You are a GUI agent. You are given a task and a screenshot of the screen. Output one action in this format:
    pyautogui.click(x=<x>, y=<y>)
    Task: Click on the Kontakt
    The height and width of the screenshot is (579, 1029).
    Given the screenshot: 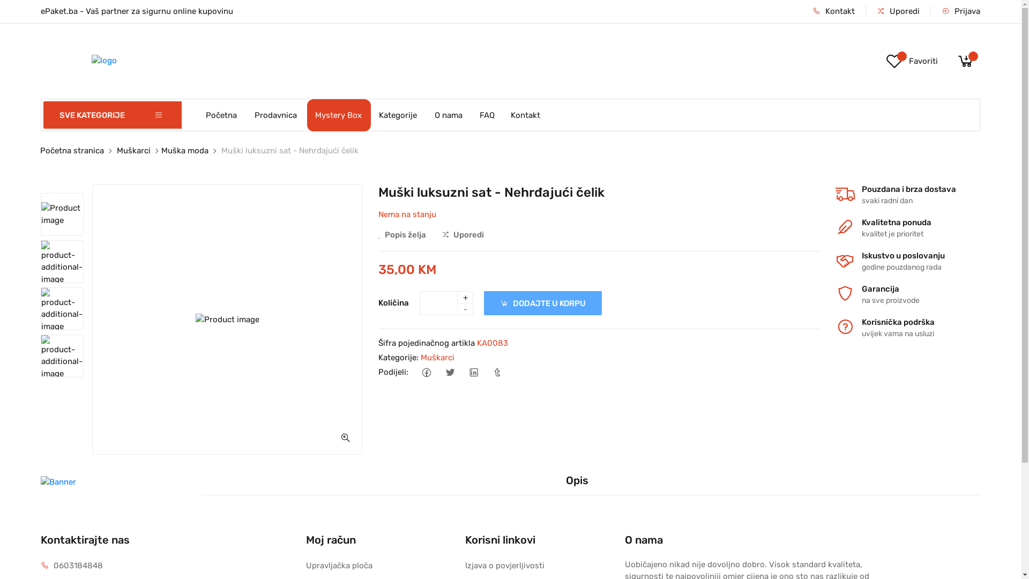 What is the action you would take?
    pyautogui.click(x=526, y=115)
    